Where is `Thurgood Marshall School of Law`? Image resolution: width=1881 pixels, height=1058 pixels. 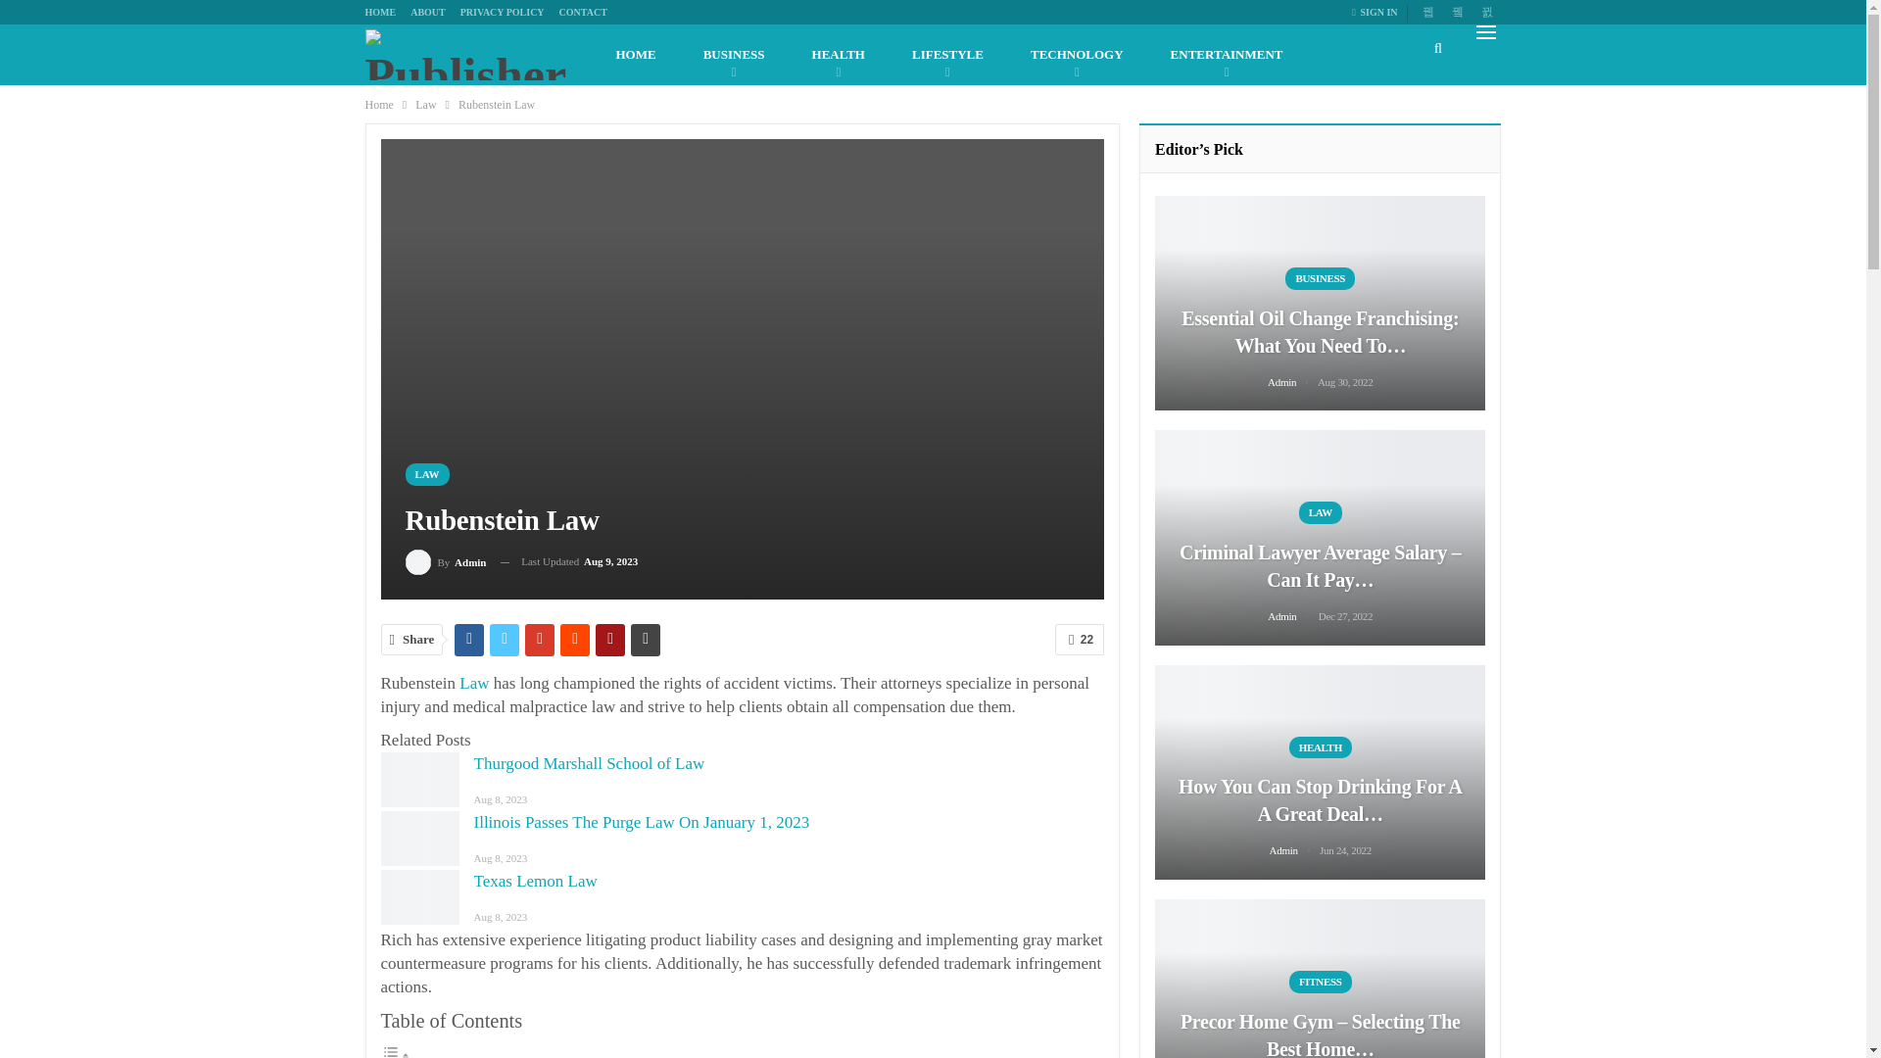
Thurgood Marshall School of Law is located at coordinates (419, 780).